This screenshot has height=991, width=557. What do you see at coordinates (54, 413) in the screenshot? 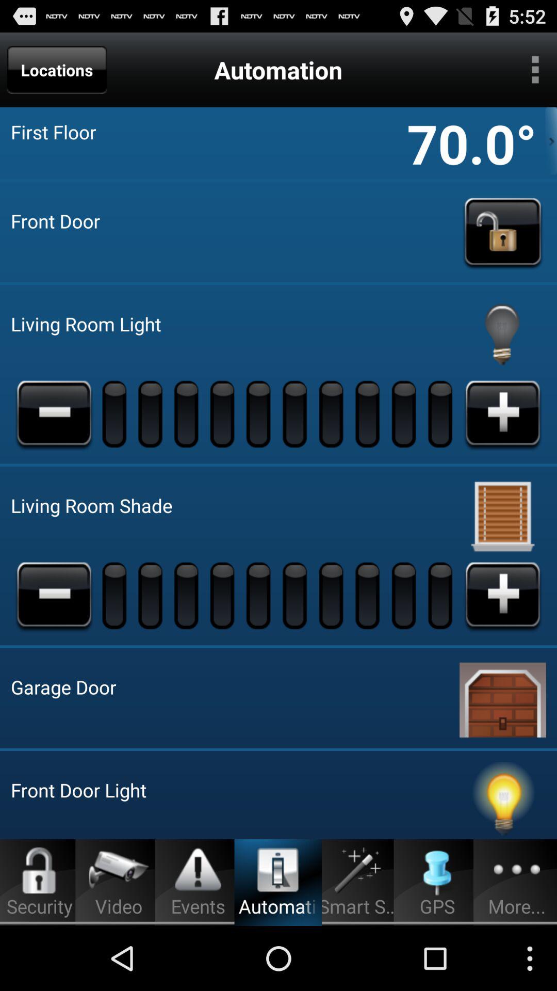
I see `minus` at bounding box center [54, 413].